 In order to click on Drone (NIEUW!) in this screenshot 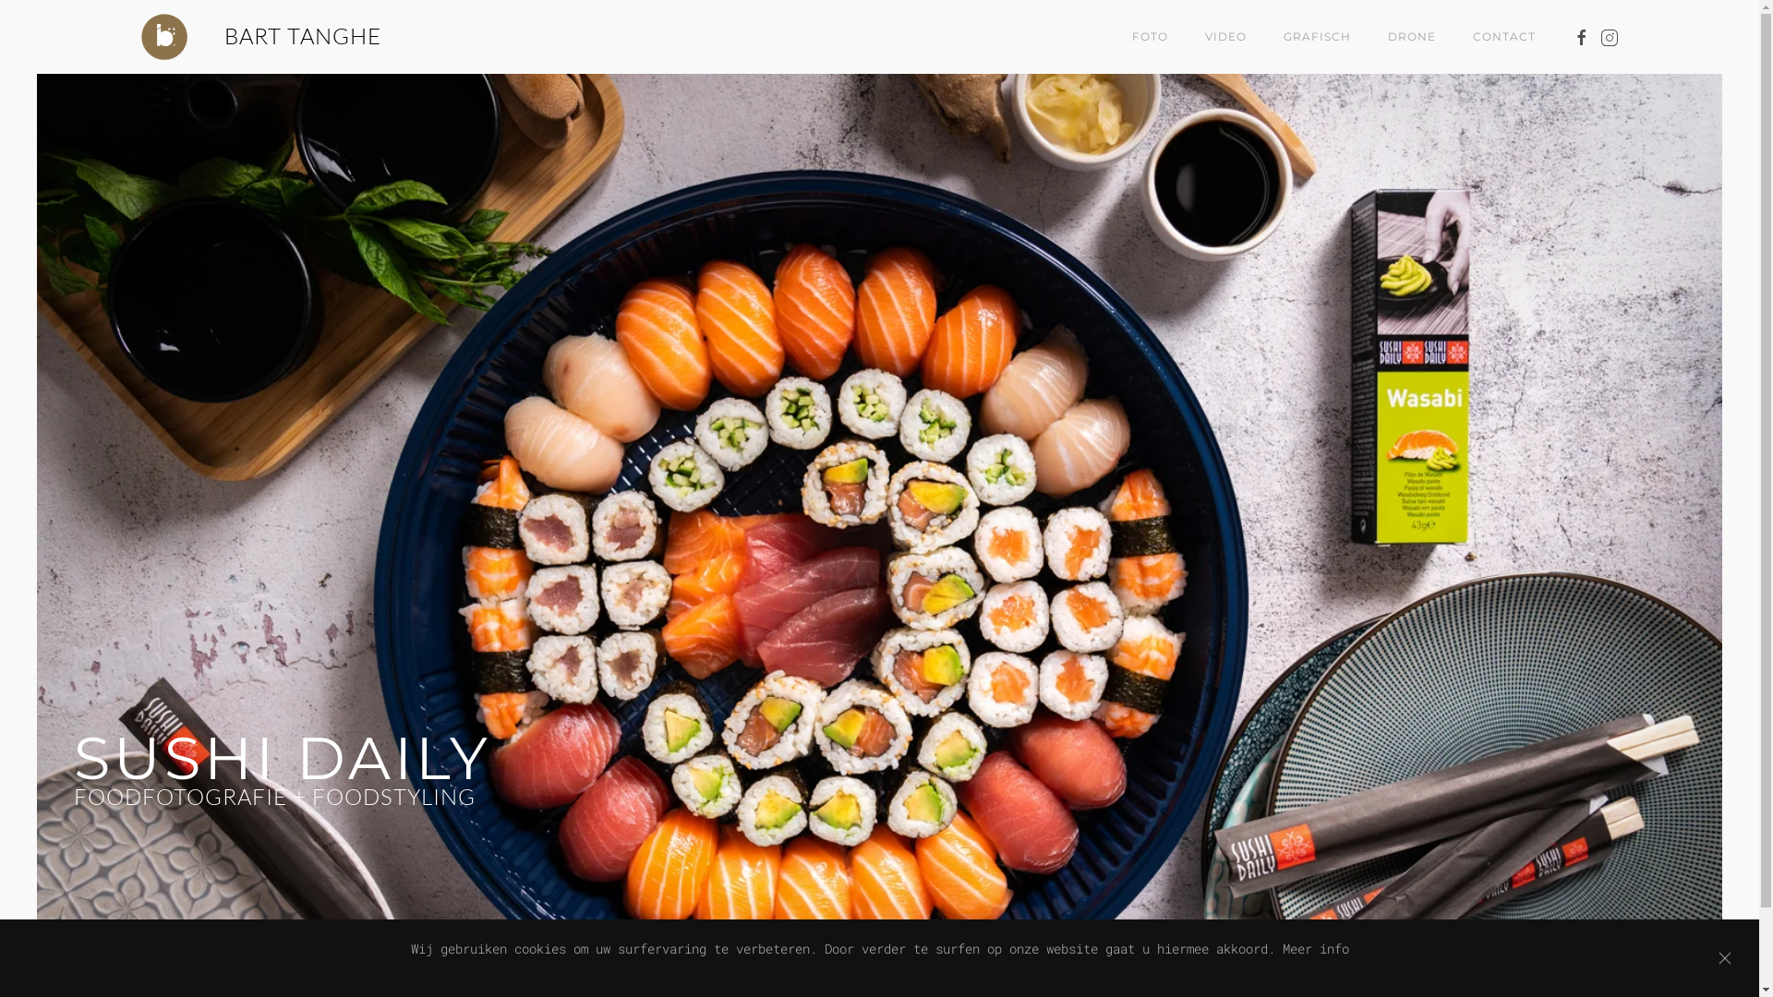, I will do `click(814, 991)`.